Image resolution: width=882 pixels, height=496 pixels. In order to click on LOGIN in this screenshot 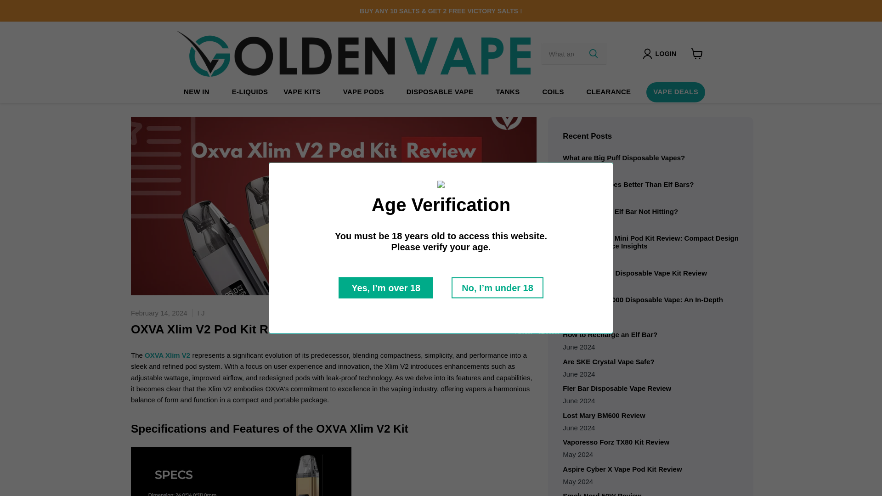, I will do `click(666, 53)`.